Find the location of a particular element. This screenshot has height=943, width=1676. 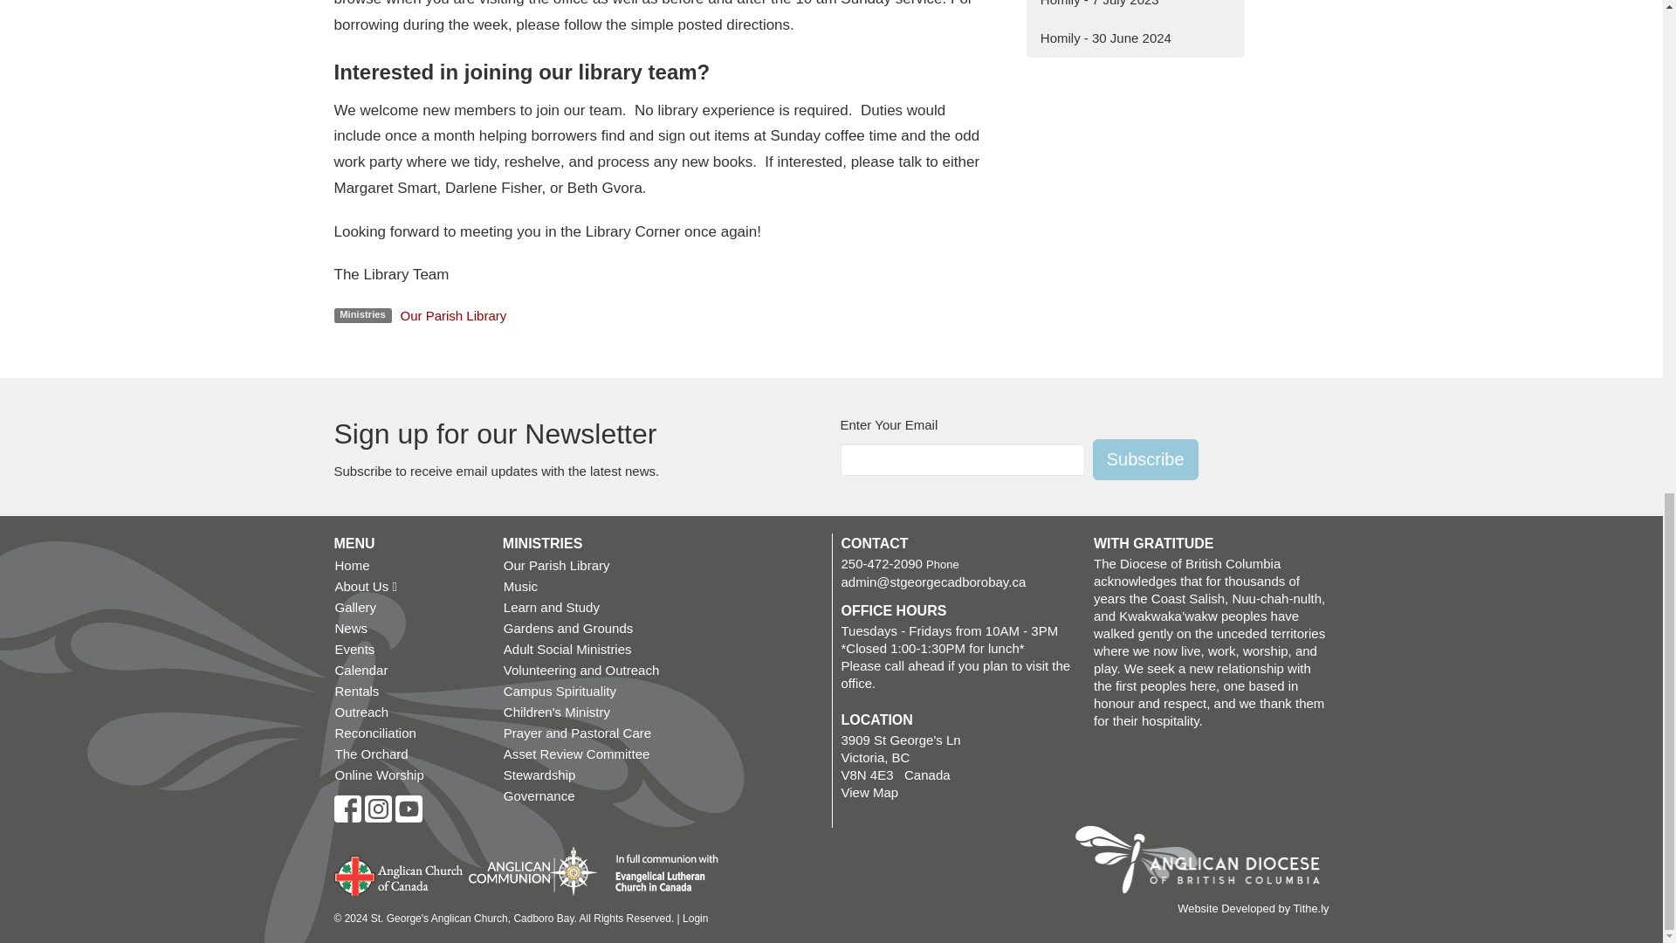

Youtube Icon is located at coordinates (408, 809).